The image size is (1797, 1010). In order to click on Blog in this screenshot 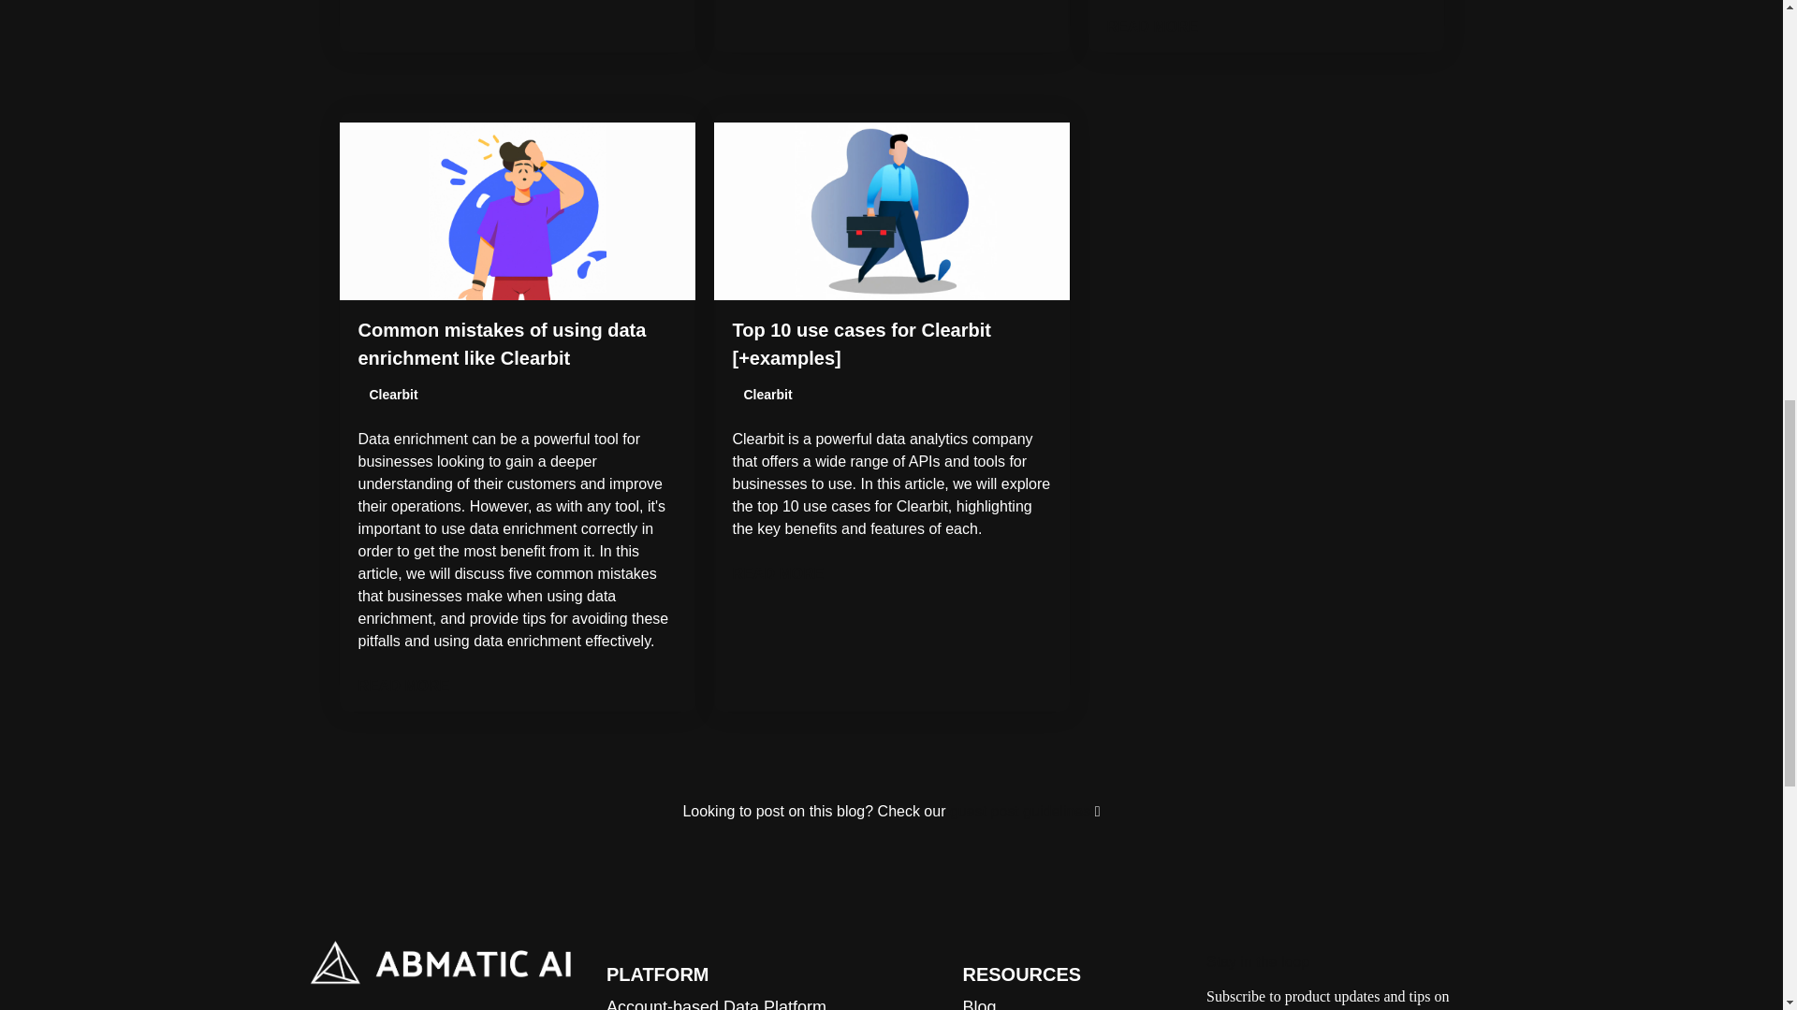, I will do `click(978, 1004)`.